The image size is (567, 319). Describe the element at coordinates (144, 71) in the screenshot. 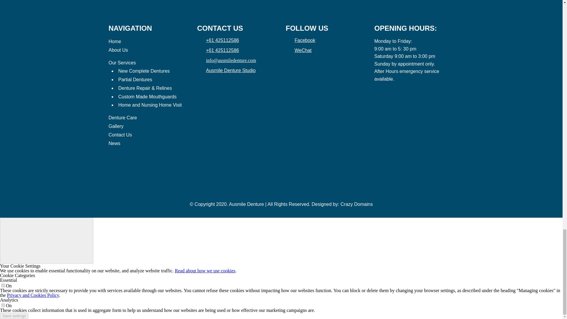

I see `New Complete Dentures` at that location.